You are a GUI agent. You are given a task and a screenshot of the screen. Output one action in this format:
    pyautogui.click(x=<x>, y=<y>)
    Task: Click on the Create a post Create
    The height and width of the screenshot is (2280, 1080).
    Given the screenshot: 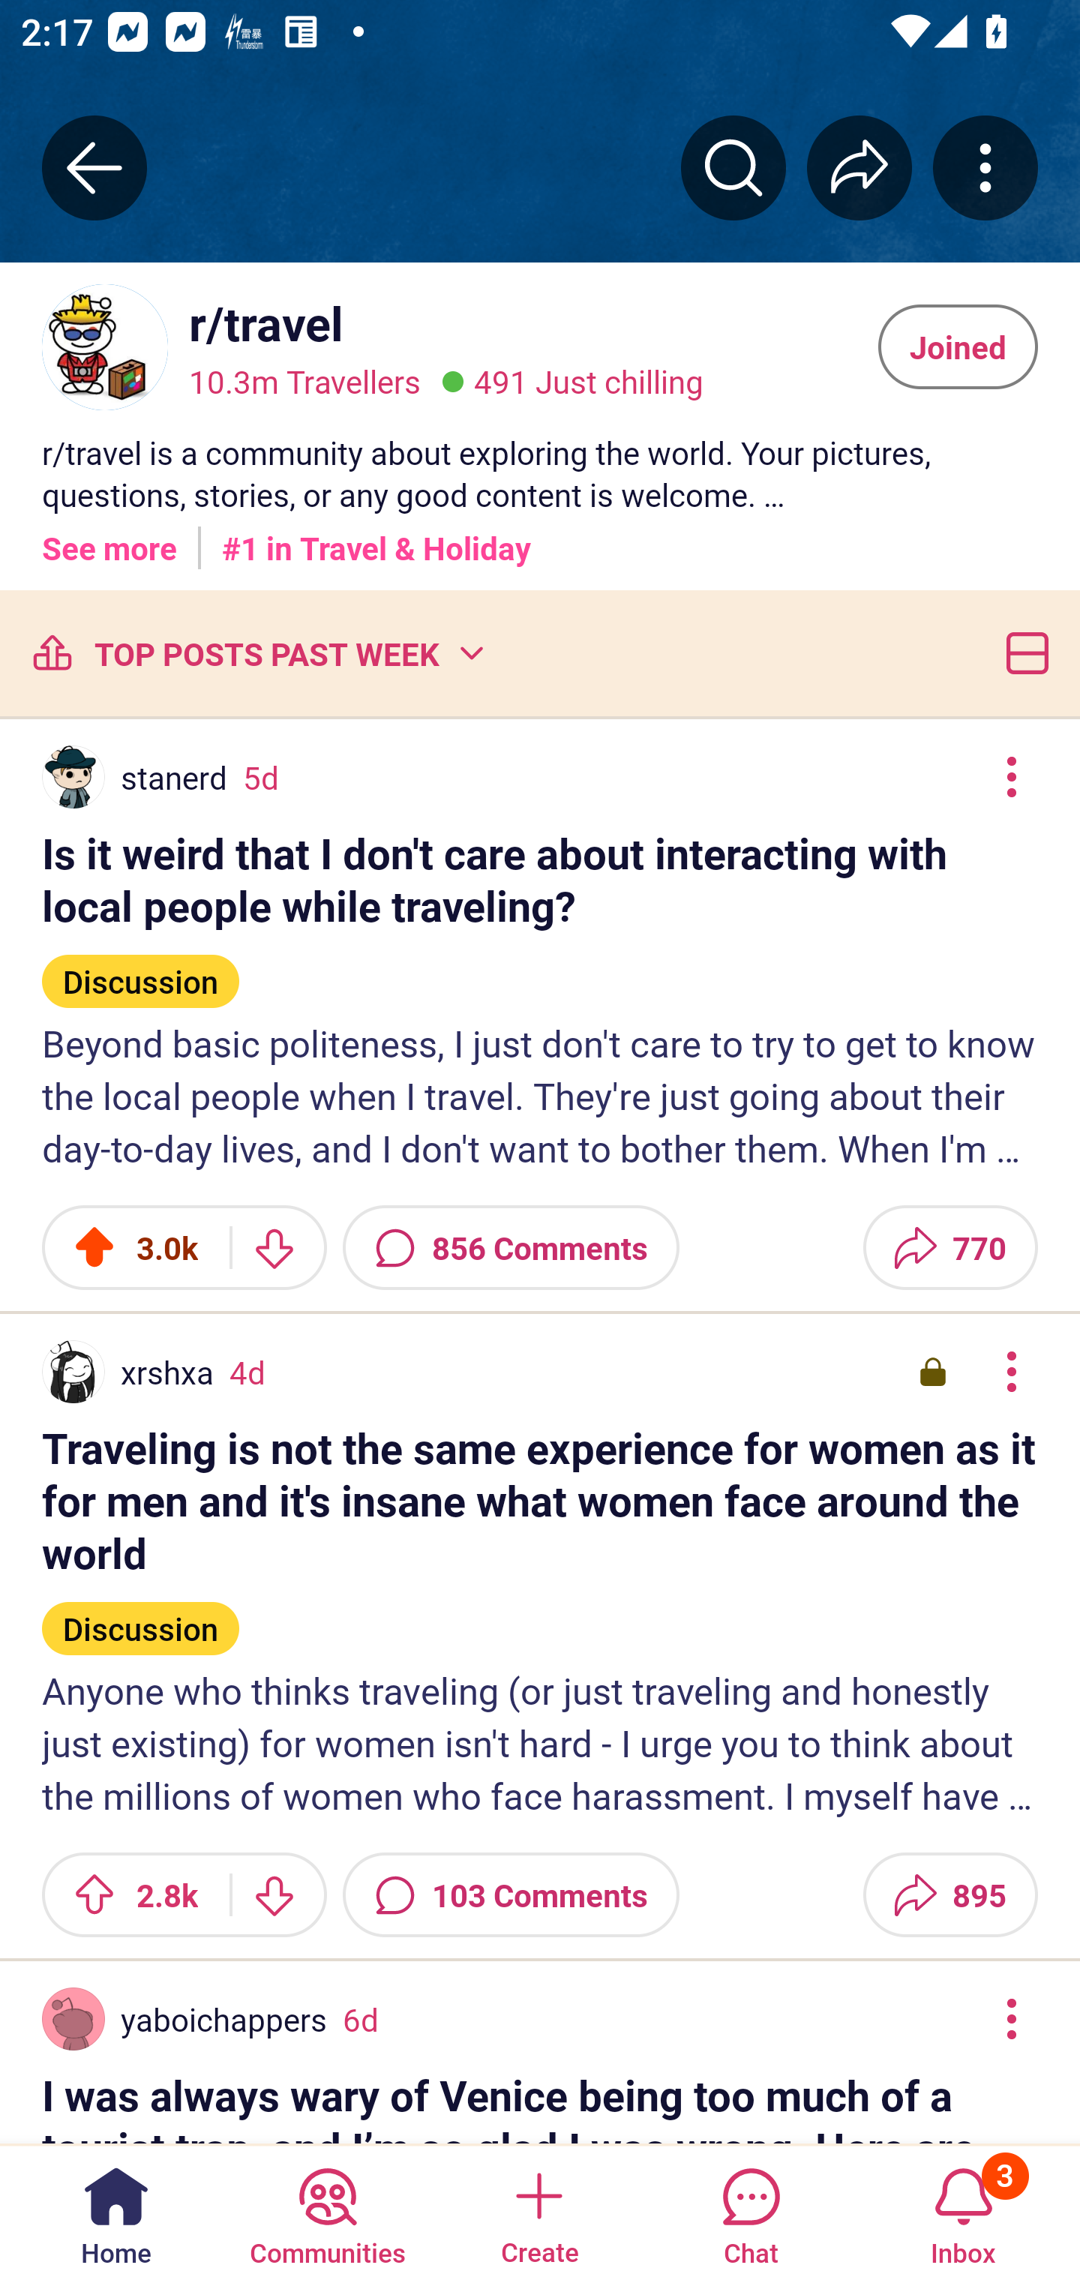 What is the action you would take?
    pyautogui.click(x=538, y=2211)
    